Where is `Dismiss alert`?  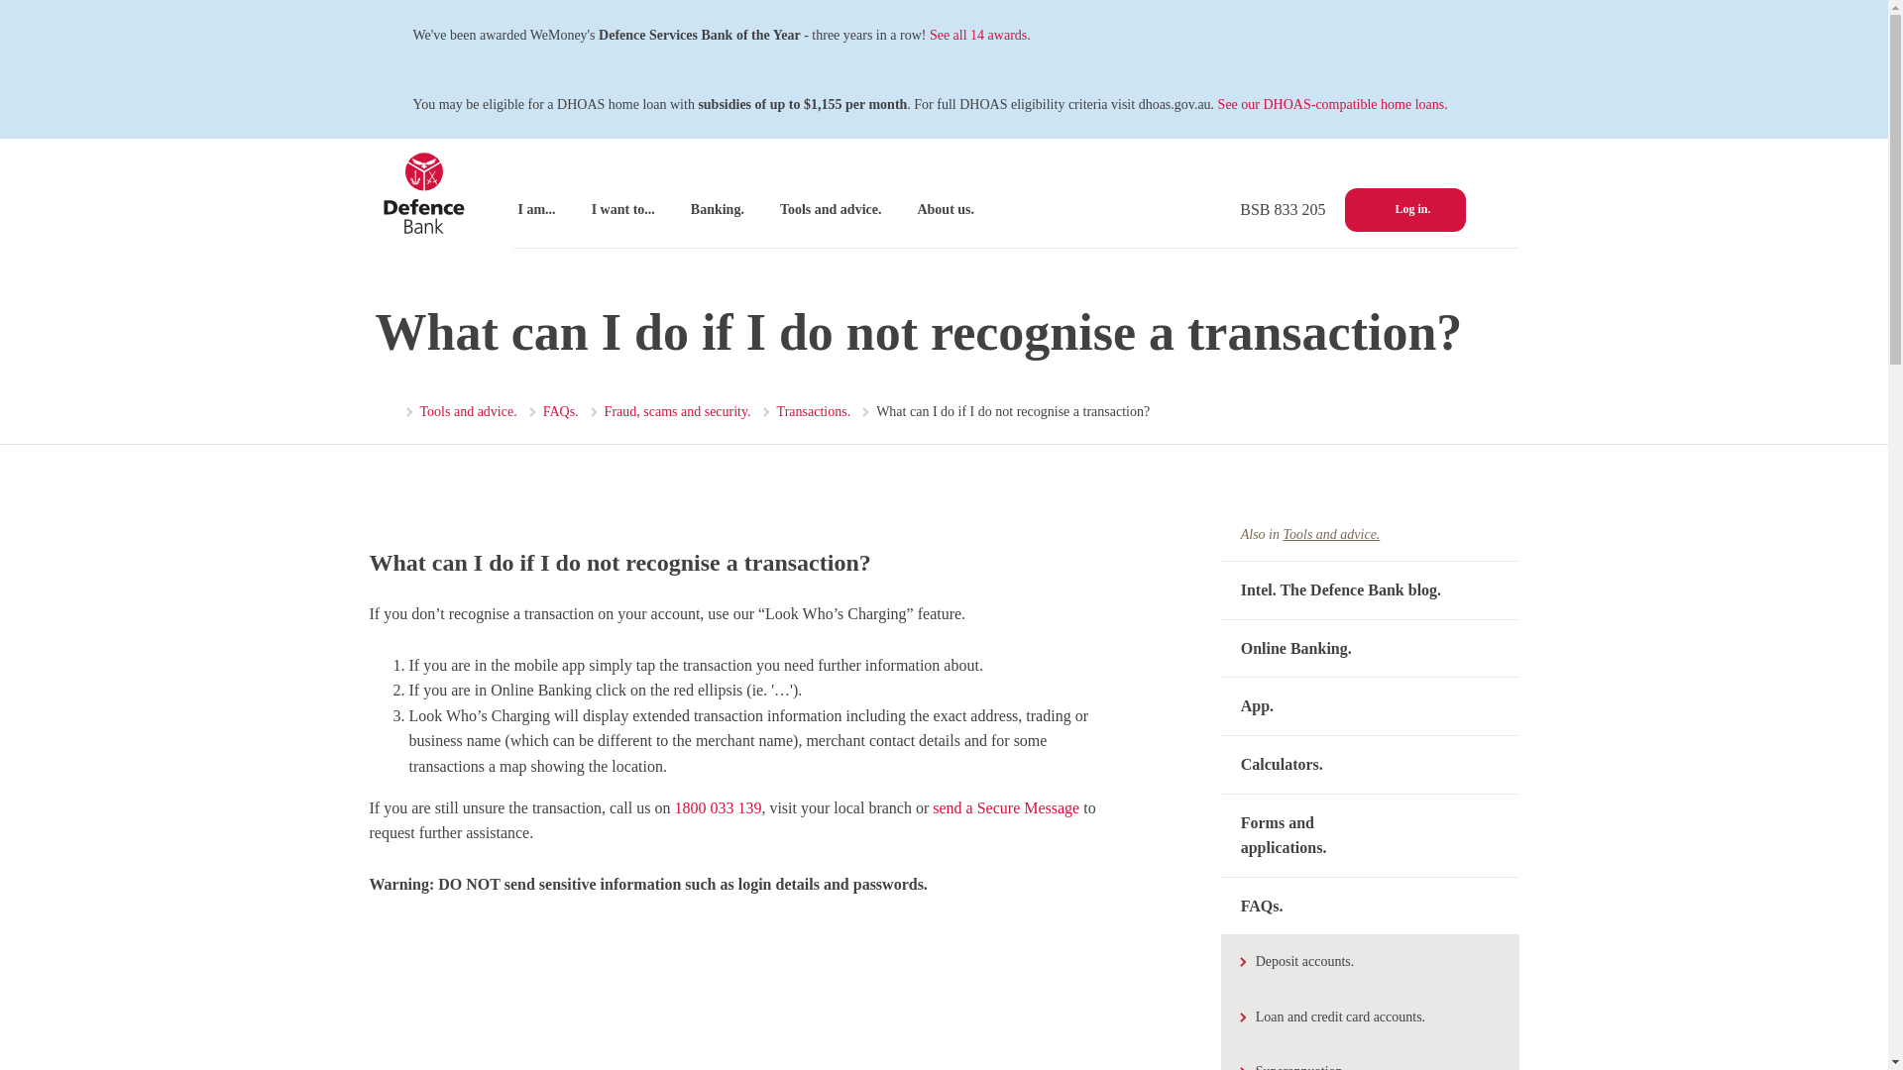 Dismiss alert is located at coordinates (1499, 104).